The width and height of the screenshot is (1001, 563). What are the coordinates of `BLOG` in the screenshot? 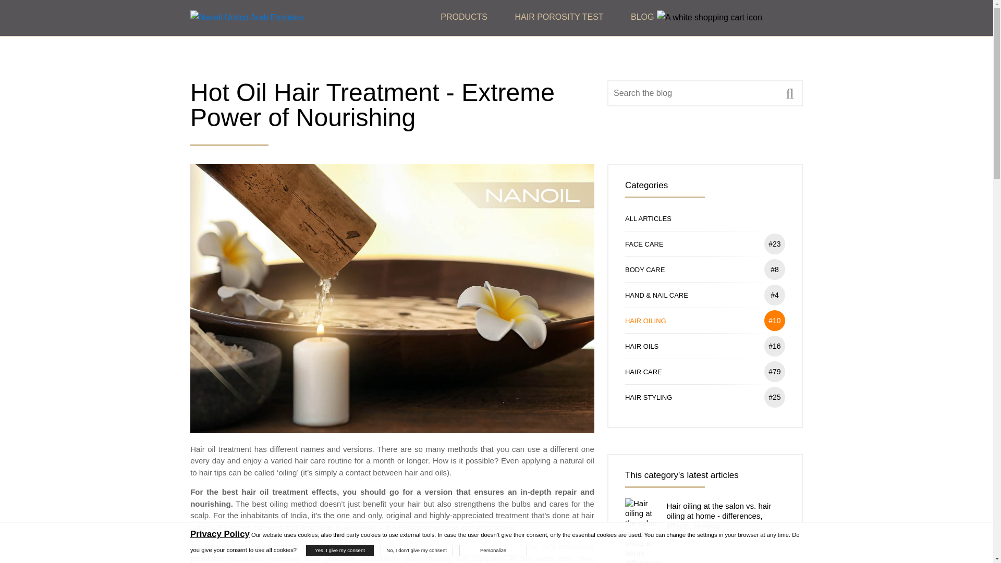 It's located at (642, 17).